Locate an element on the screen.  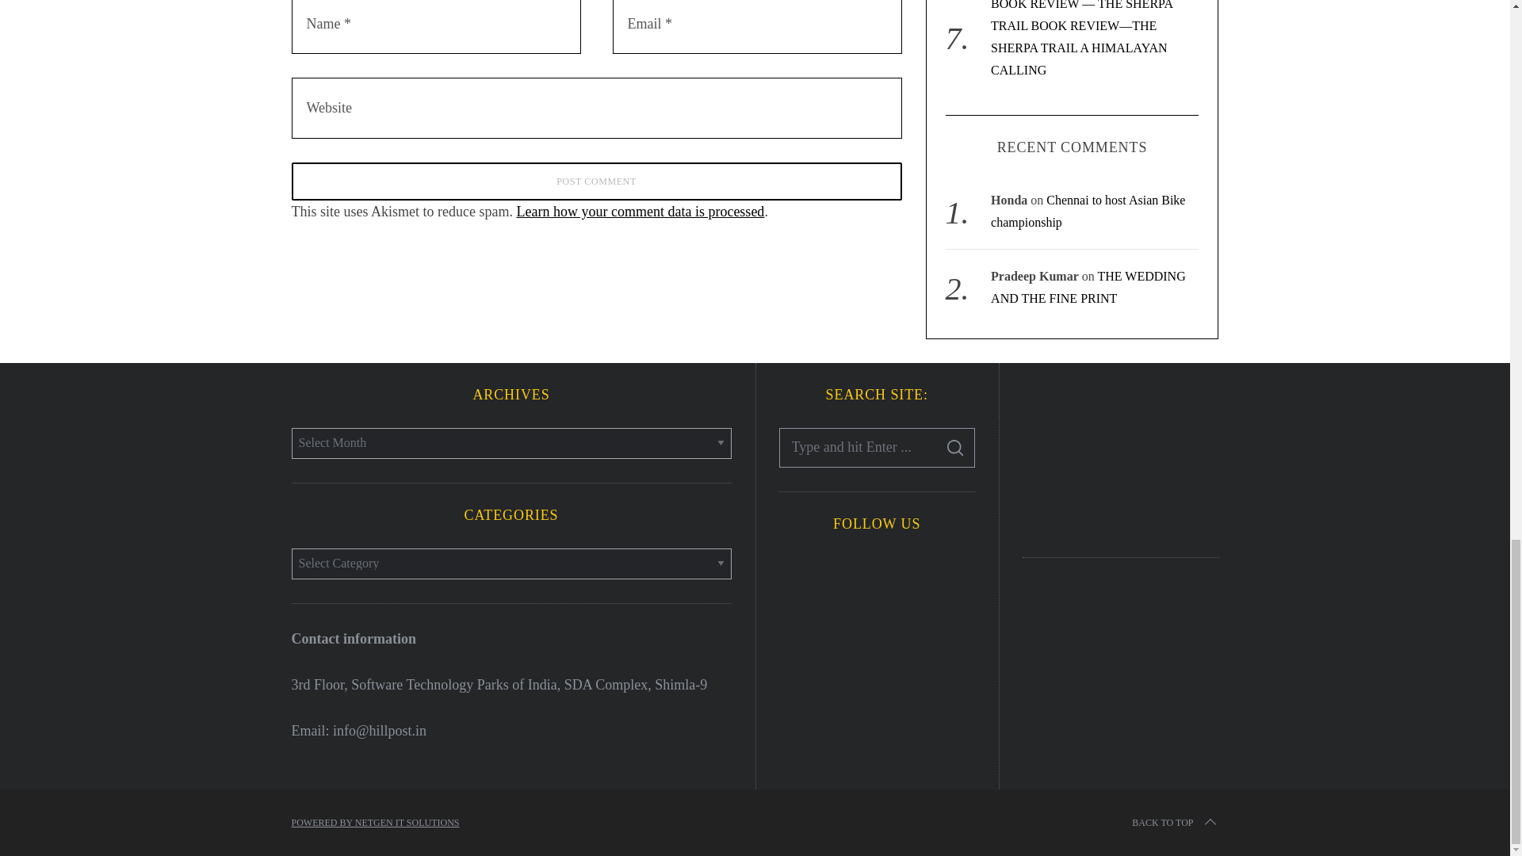
THE WEDDING AND THE FINE PRINT is located at coordinates (1088, 287).